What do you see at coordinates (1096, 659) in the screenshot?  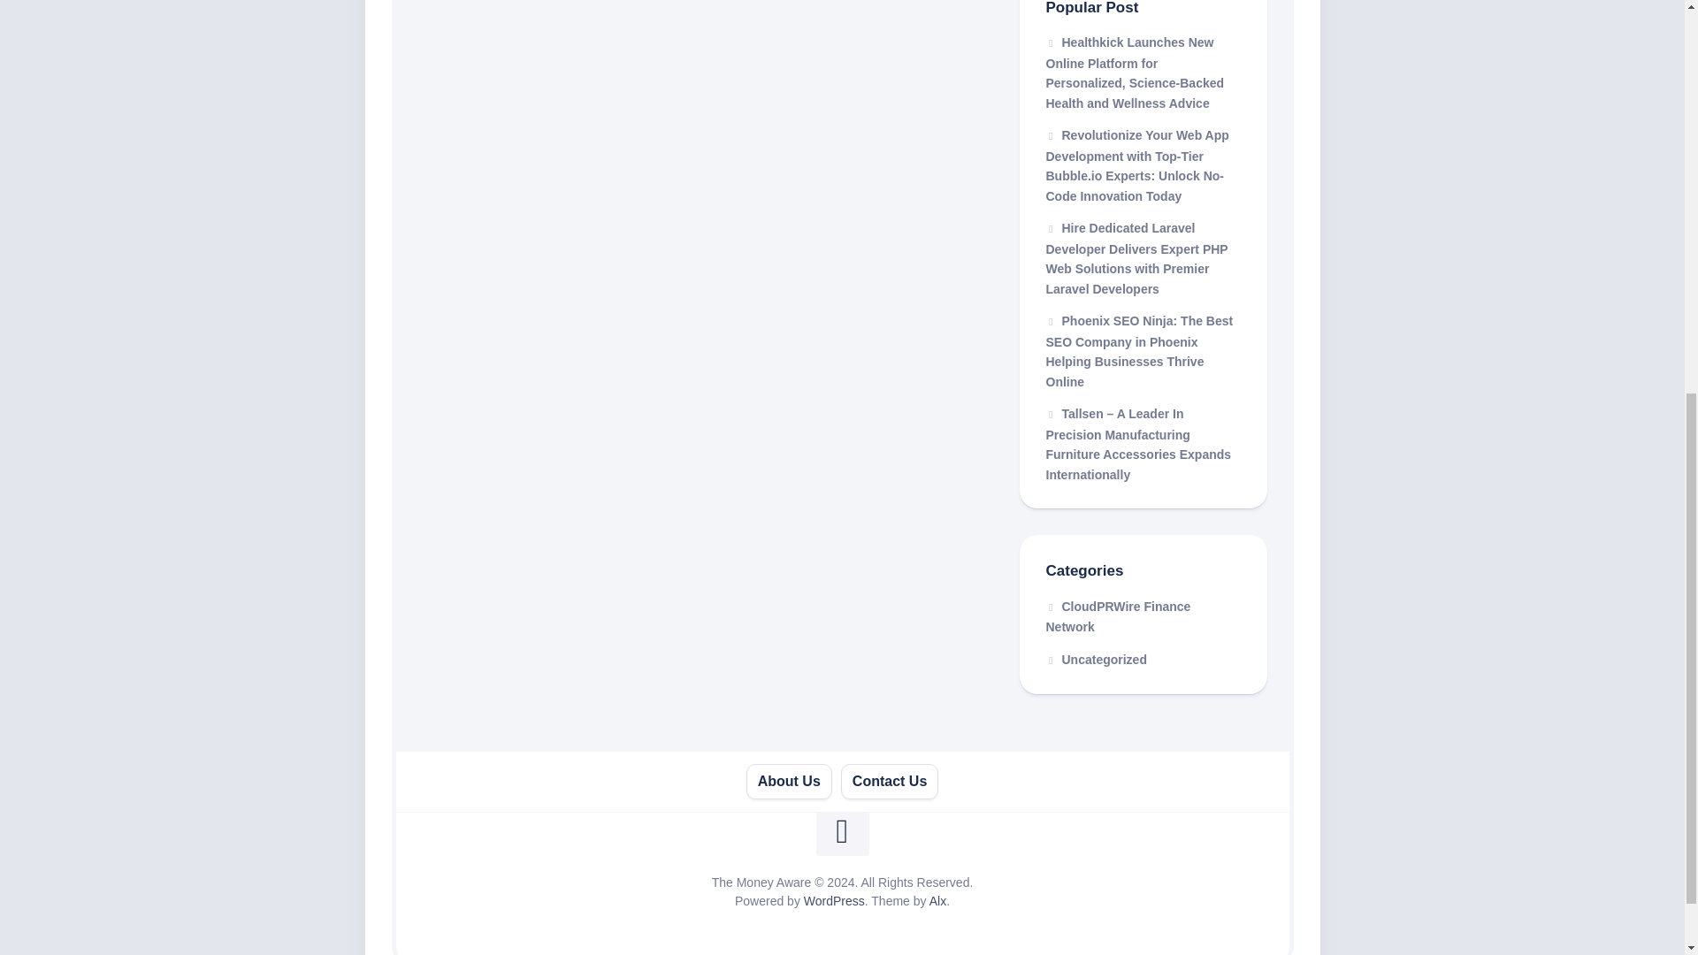 I see `Uncategorized` at bounding box center [1096, 659].